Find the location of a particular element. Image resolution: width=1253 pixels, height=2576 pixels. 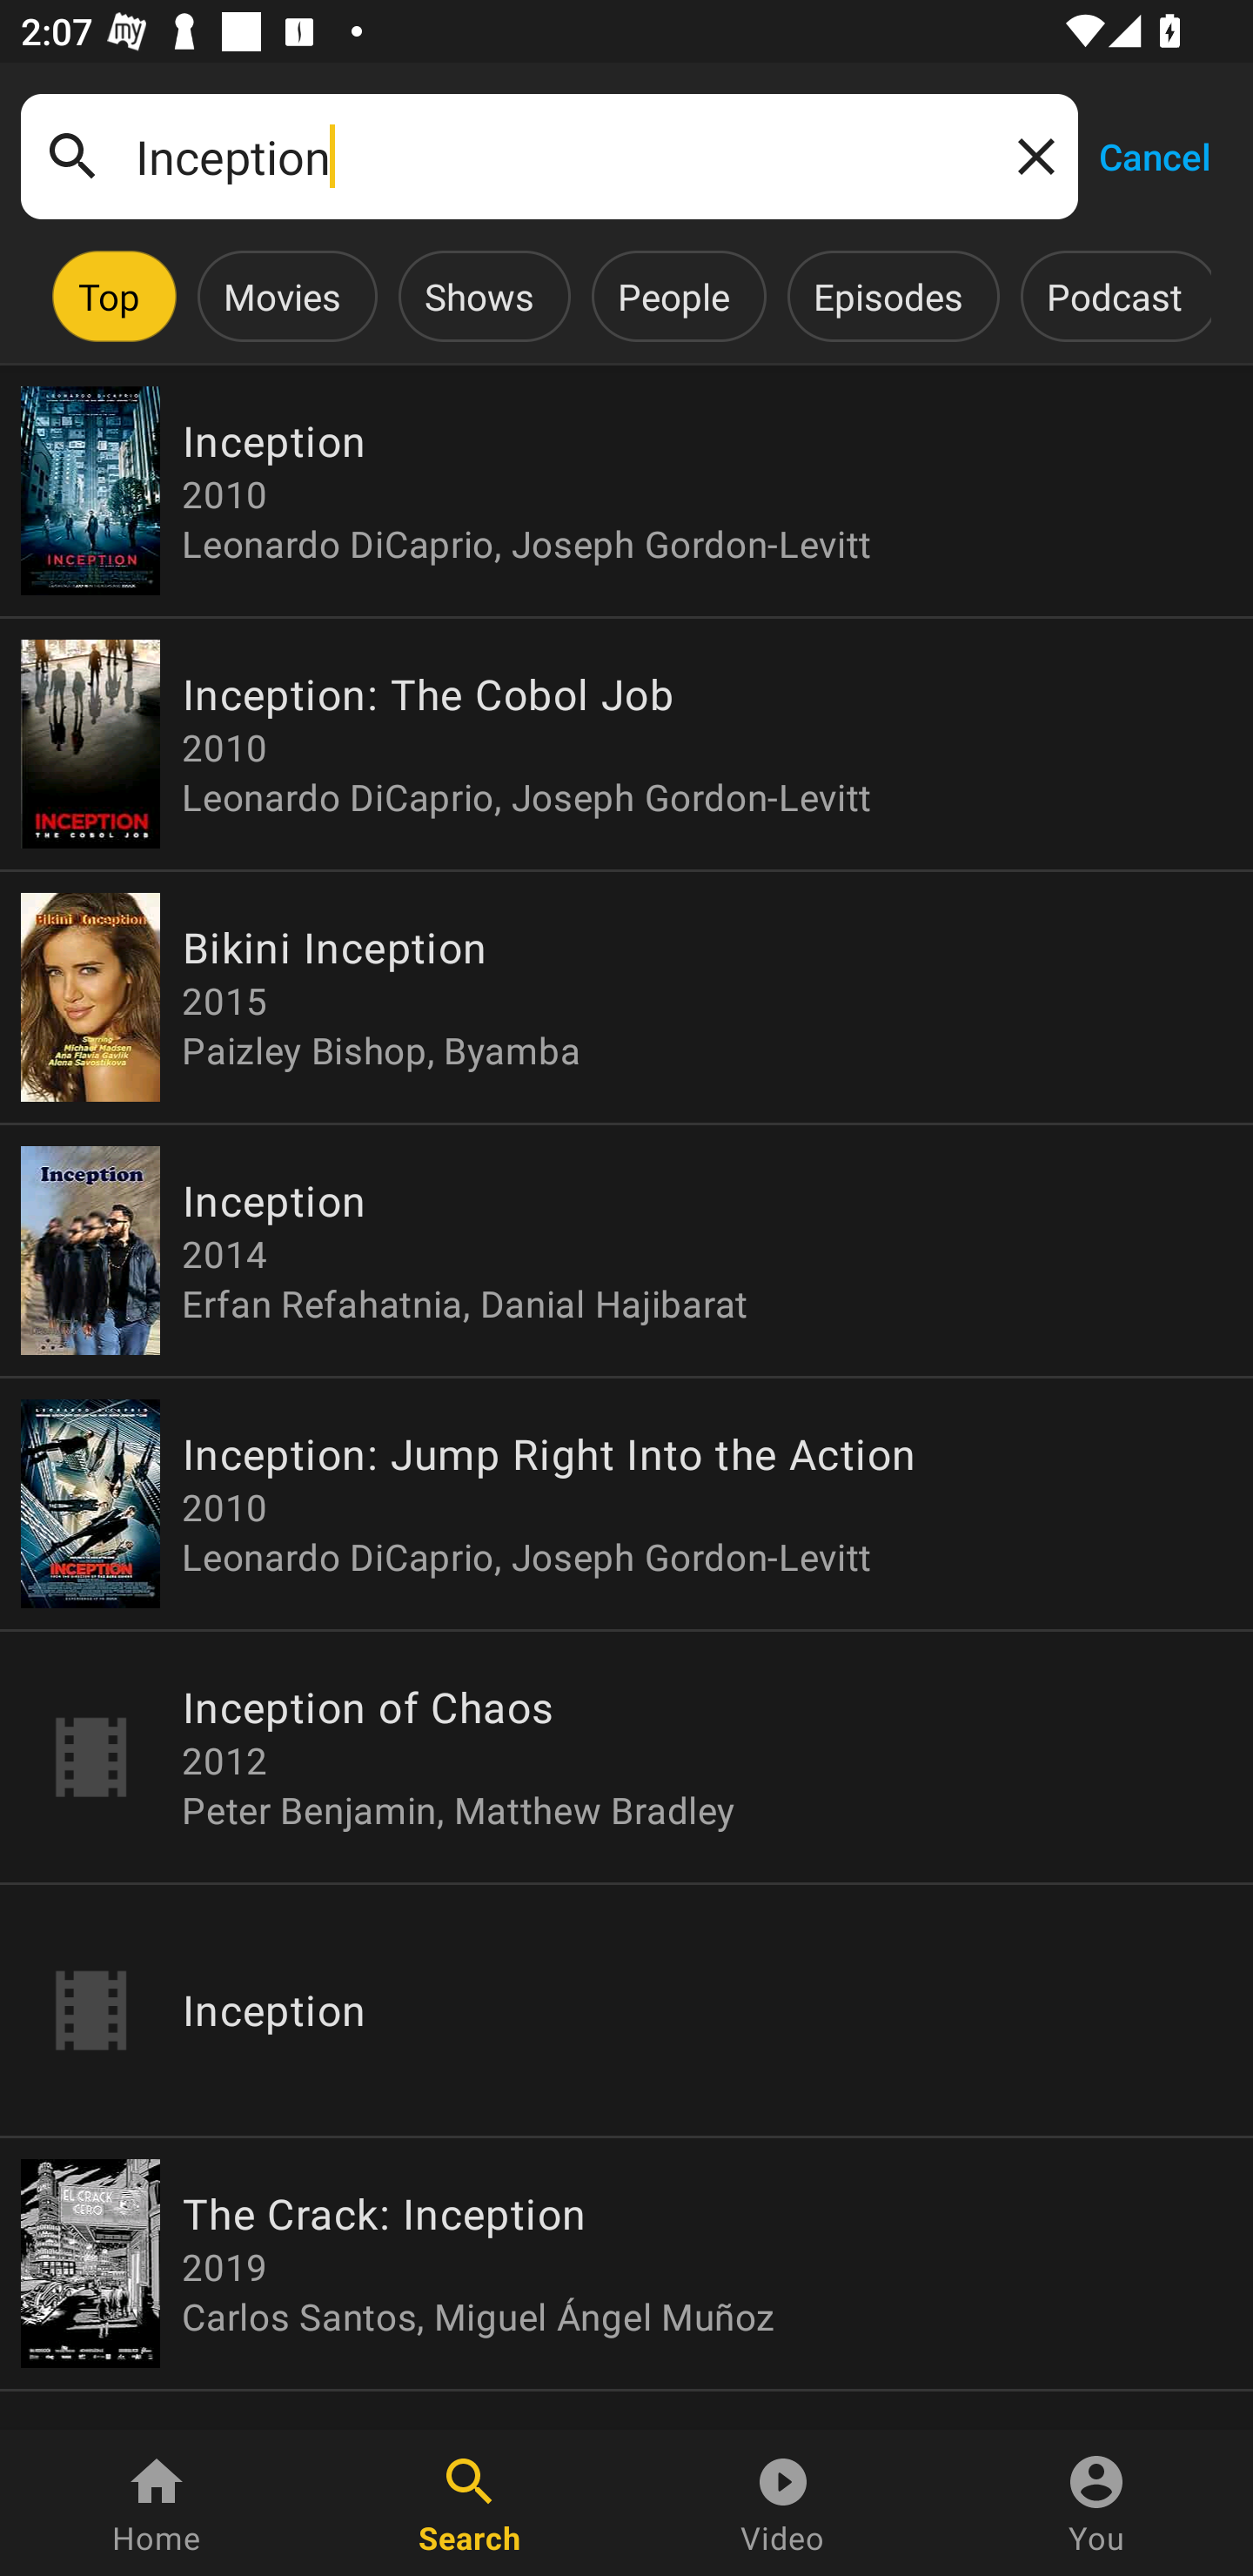

Home is located at coordinates (157, 2503).